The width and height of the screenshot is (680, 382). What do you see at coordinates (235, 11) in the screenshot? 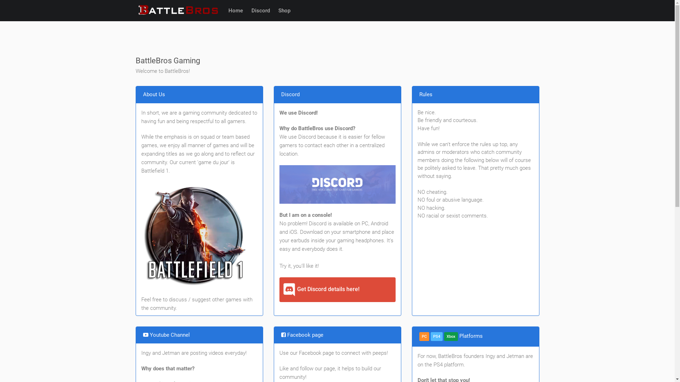
I see `Home` at bounding box center [235, 11].